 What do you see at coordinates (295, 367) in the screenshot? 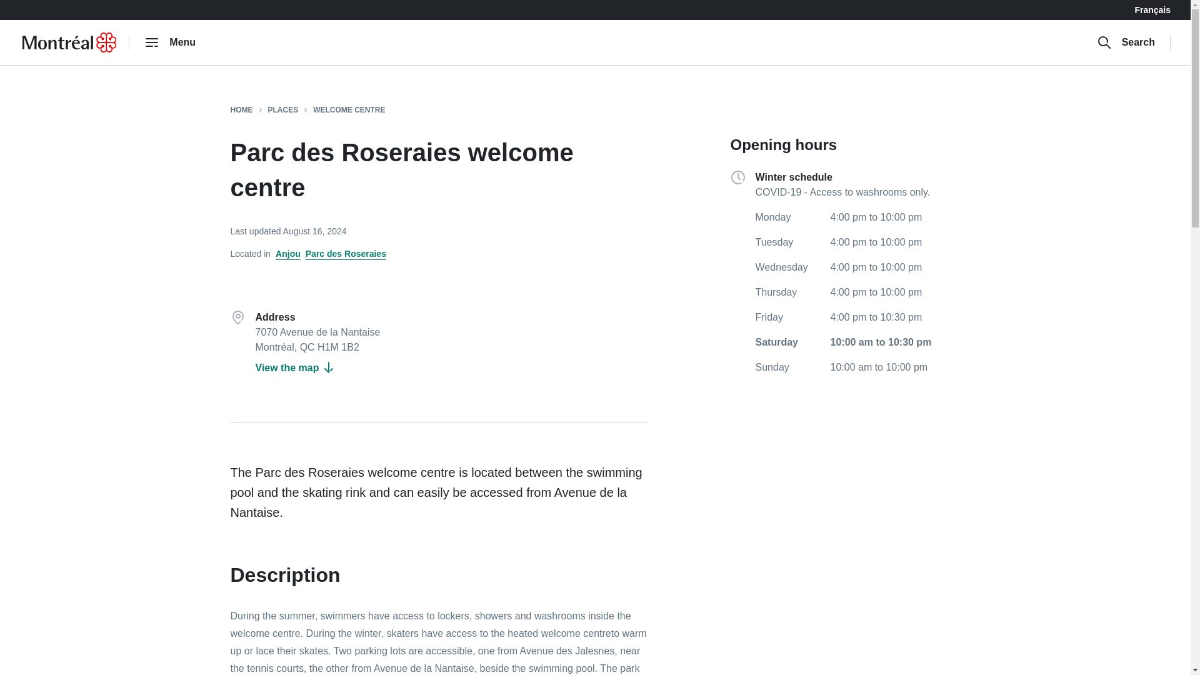
I see `View the map` at bounding box center [295, 367].